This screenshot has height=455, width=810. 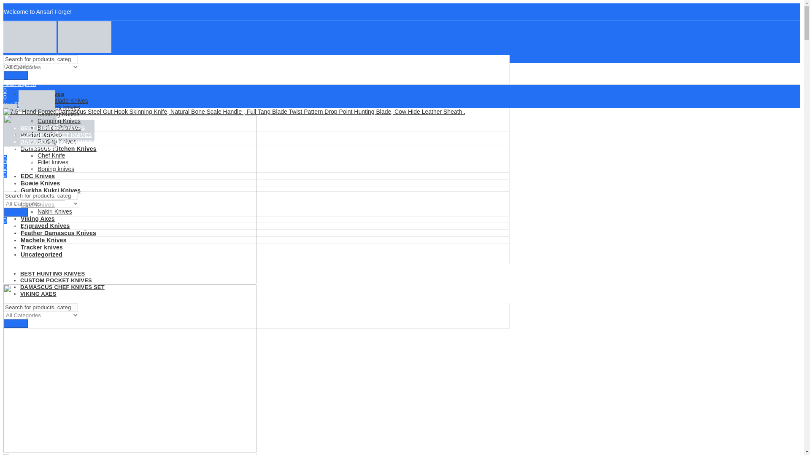 What do you see at coordinates (41, 254) in the screenshot?
I see `Uncategorized` at bounding box center [41, 254].